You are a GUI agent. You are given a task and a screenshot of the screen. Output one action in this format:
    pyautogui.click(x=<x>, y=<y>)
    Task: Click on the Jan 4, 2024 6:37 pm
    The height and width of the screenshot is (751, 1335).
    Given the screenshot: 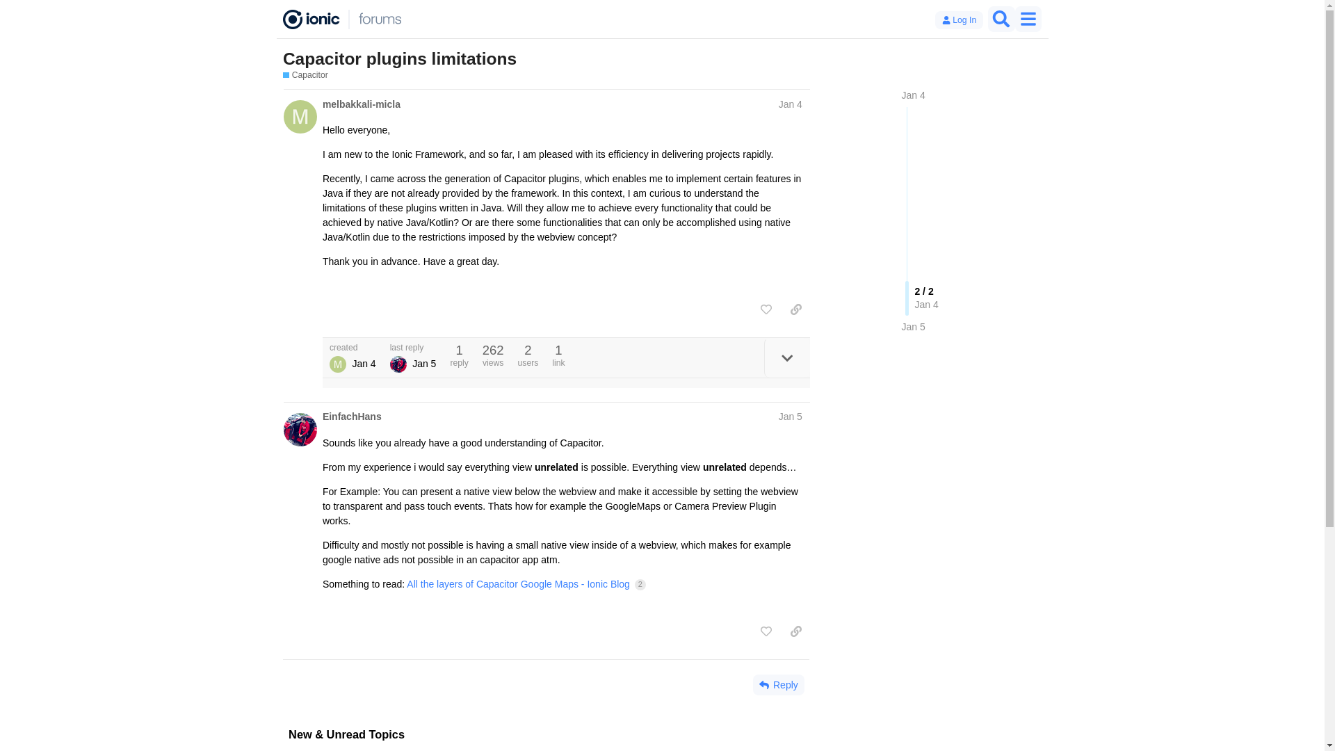 What is the action you would take?
    pyautogui.click(x=363, y=364)
    